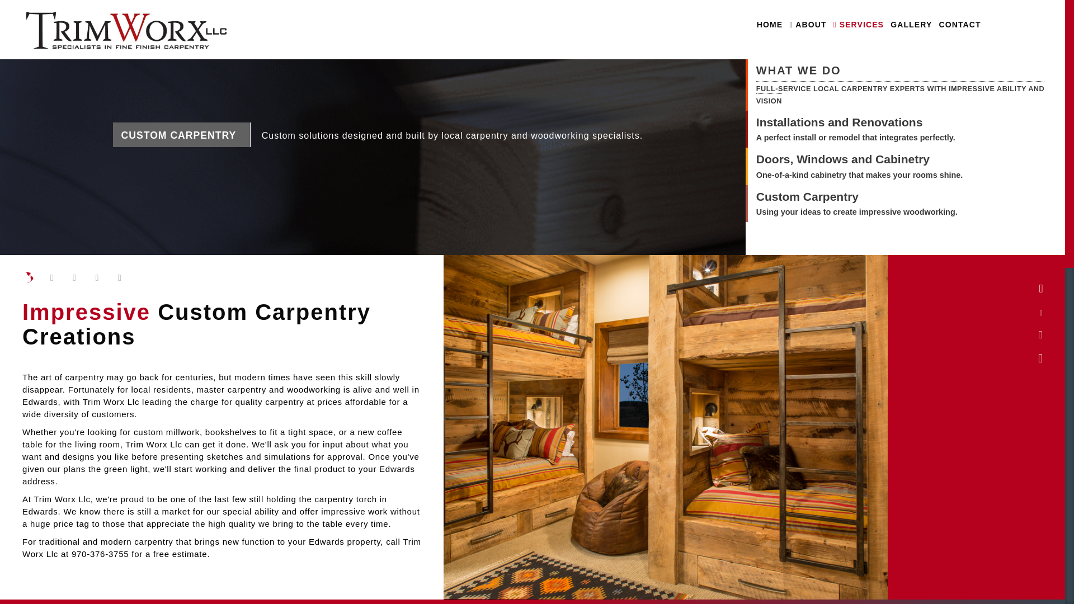 Image resolution: width=1074 pixels, height=604 pixels. What do you see at coordinates (533, 29) in the screenshot?
I see `HOME  ABOUT  SERVICES GALLERY CONTACT` at bounding box center [533, 29].